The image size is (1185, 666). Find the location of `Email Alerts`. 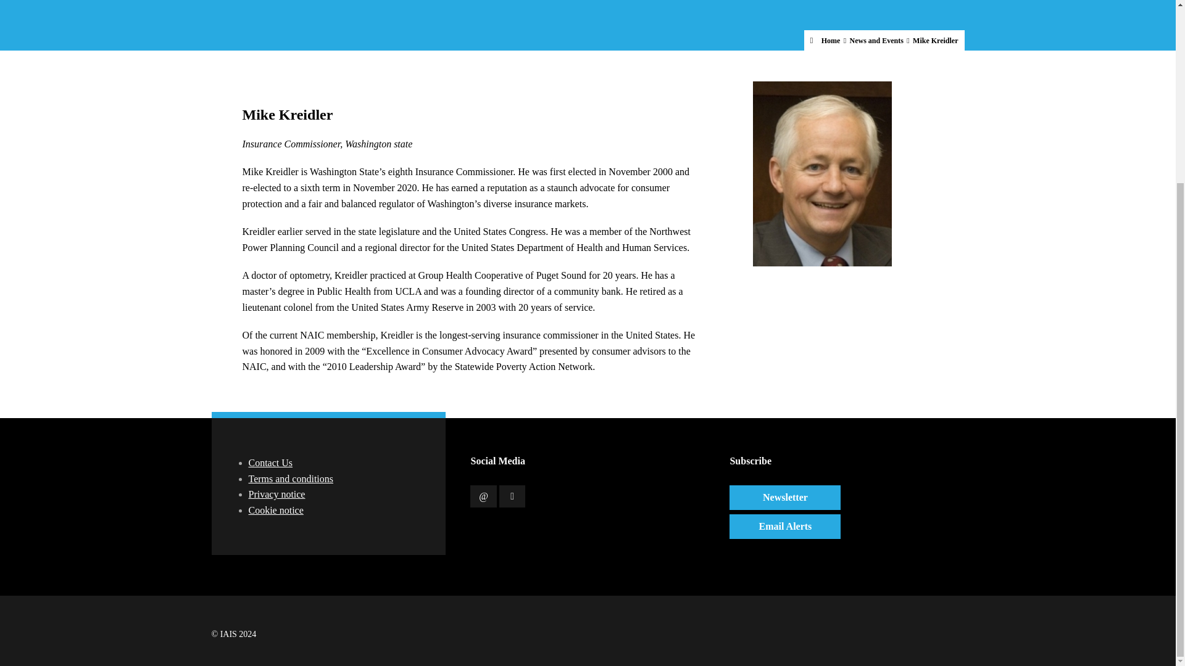

Email Alerts is located at coordinates (785, 526).